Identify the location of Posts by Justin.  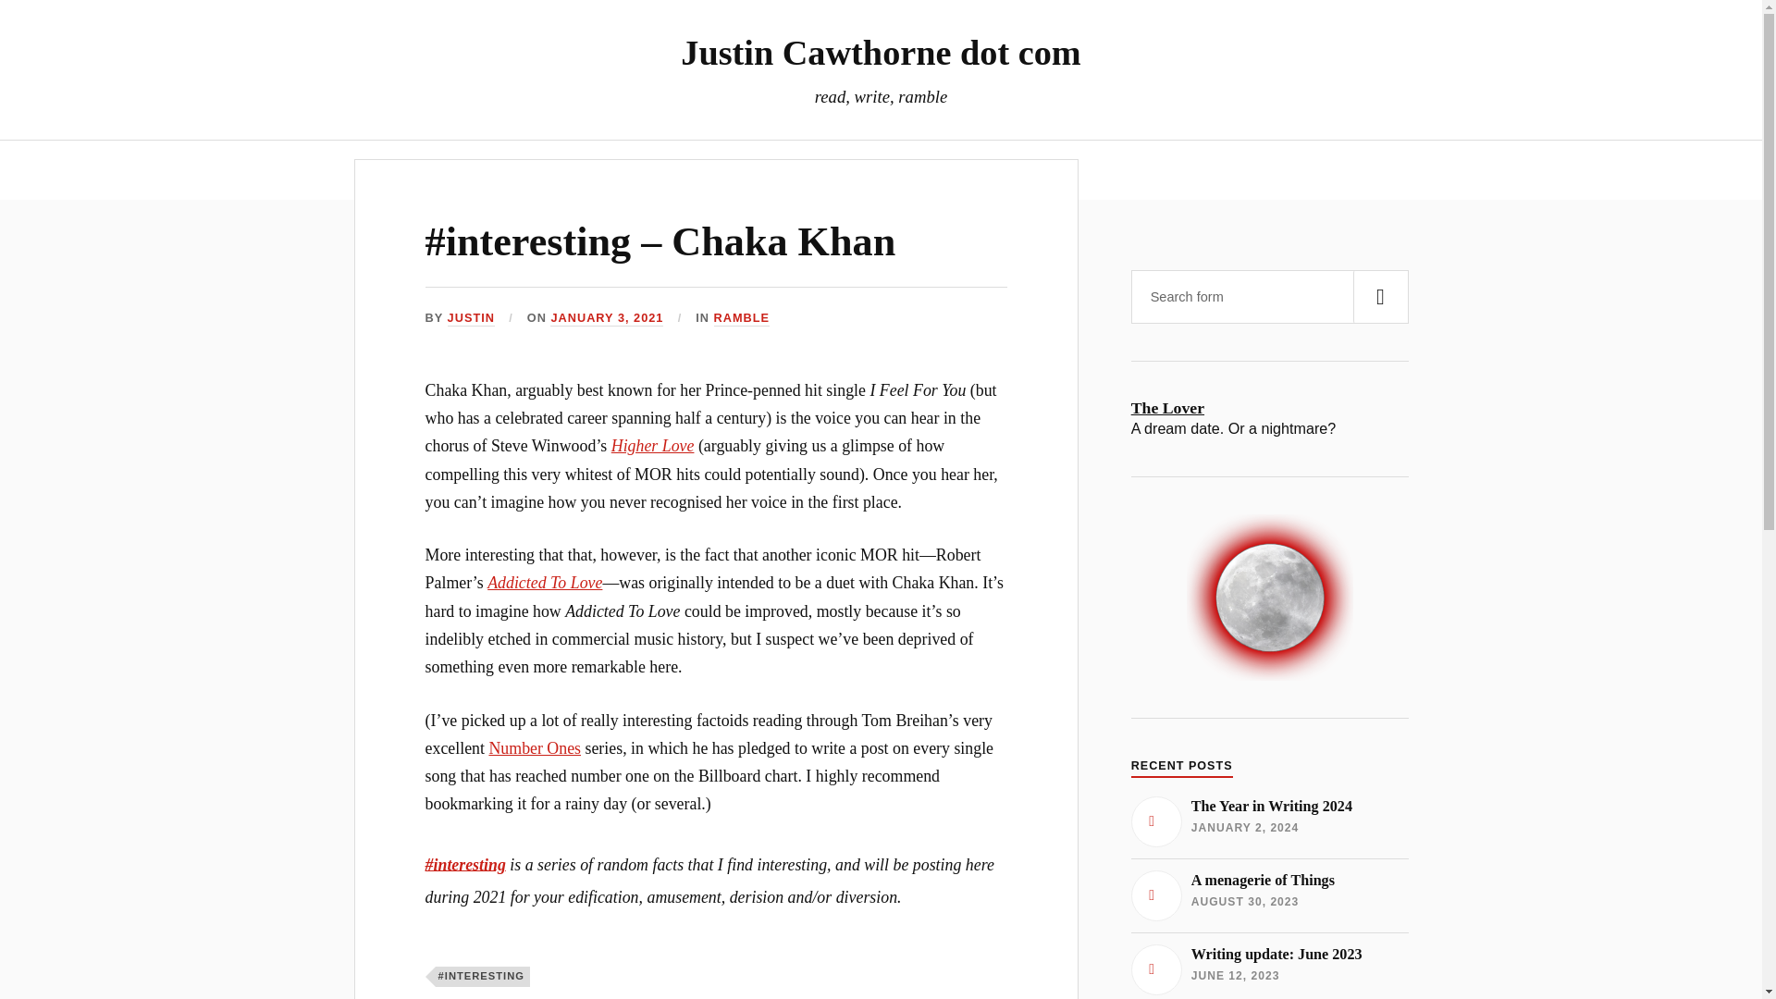
(751, 169).